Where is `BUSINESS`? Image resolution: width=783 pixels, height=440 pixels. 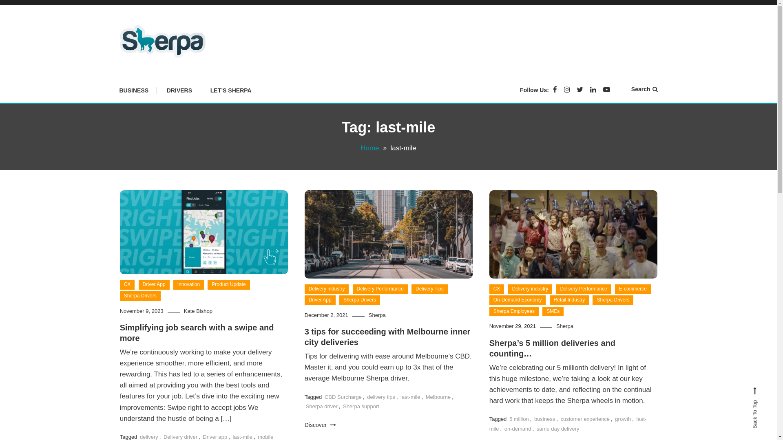
BUSINESS is located at coordinates (138, 90).